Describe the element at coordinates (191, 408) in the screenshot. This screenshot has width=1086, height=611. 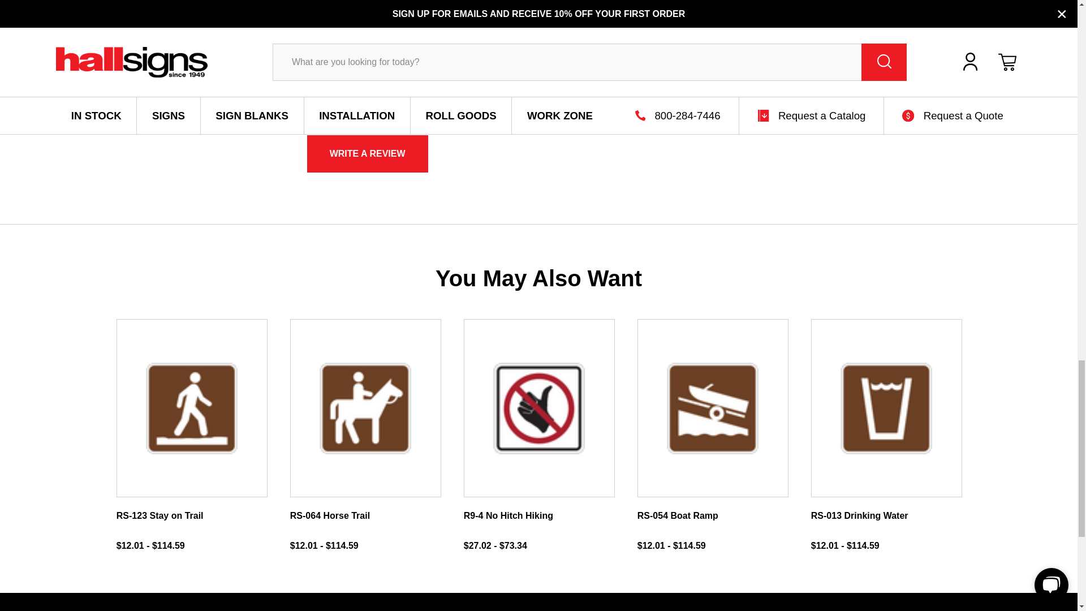
I see `RS-123 Stay on Trail` at that location.